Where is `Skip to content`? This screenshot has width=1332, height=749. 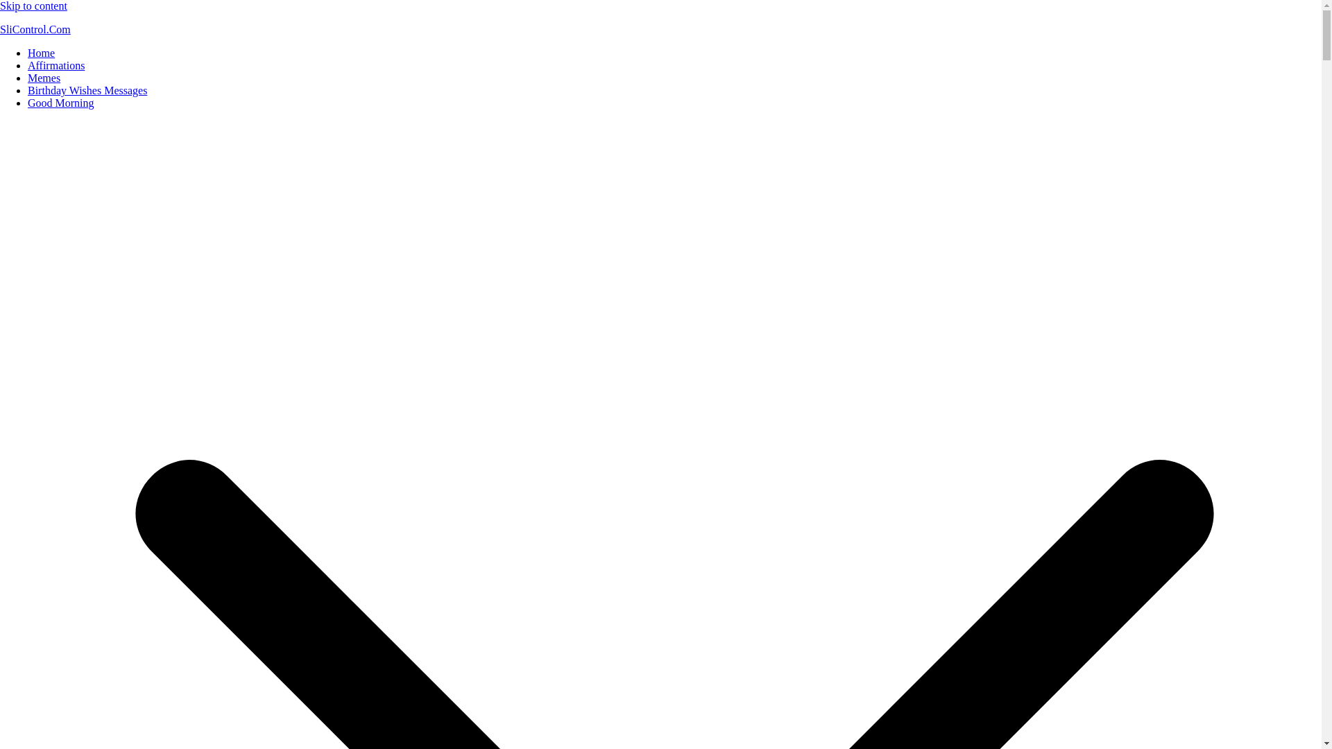
Skip to content is located at coordinates (33, 6).